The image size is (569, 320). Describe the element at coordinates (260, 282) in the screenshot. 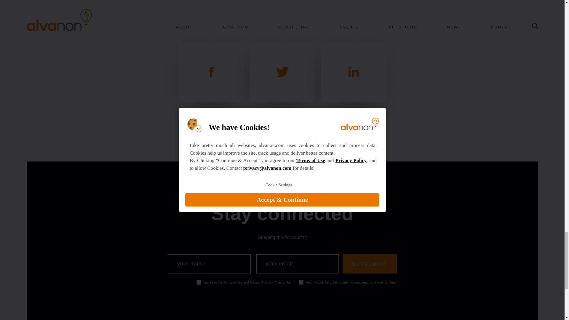

I see `Privacy Policy` at that location.